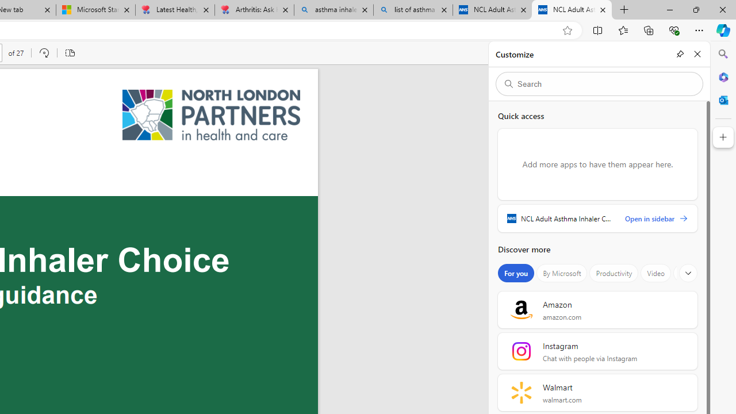  I want to click on Pin side pane, so click(680, 54).